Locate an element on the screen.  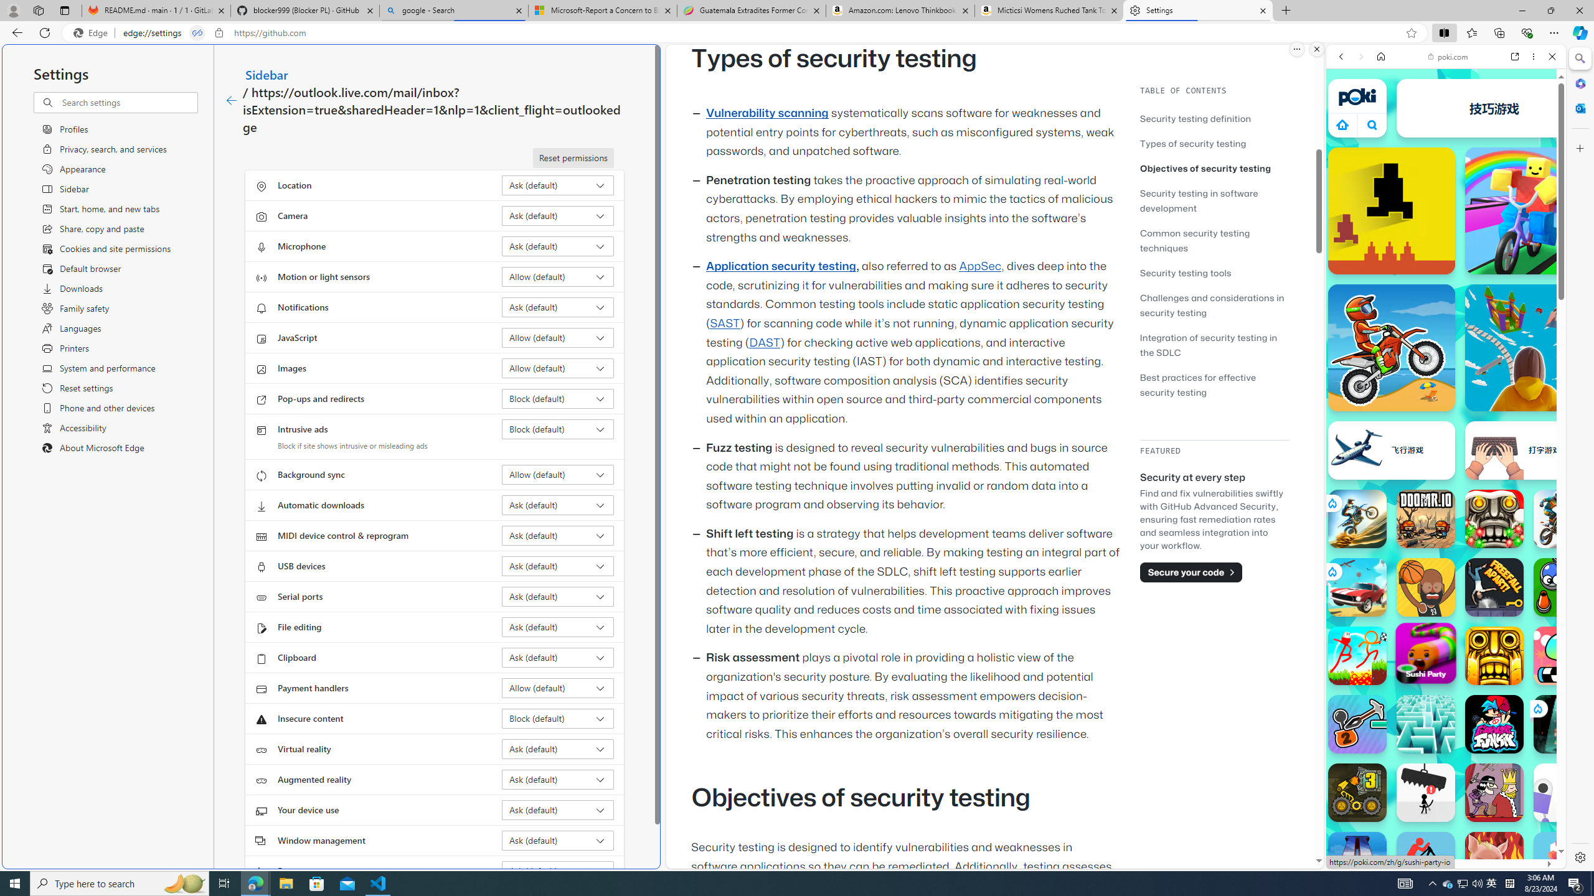
Blumgi Slime Blumgi Slime is located at coordinates (1563, 656).